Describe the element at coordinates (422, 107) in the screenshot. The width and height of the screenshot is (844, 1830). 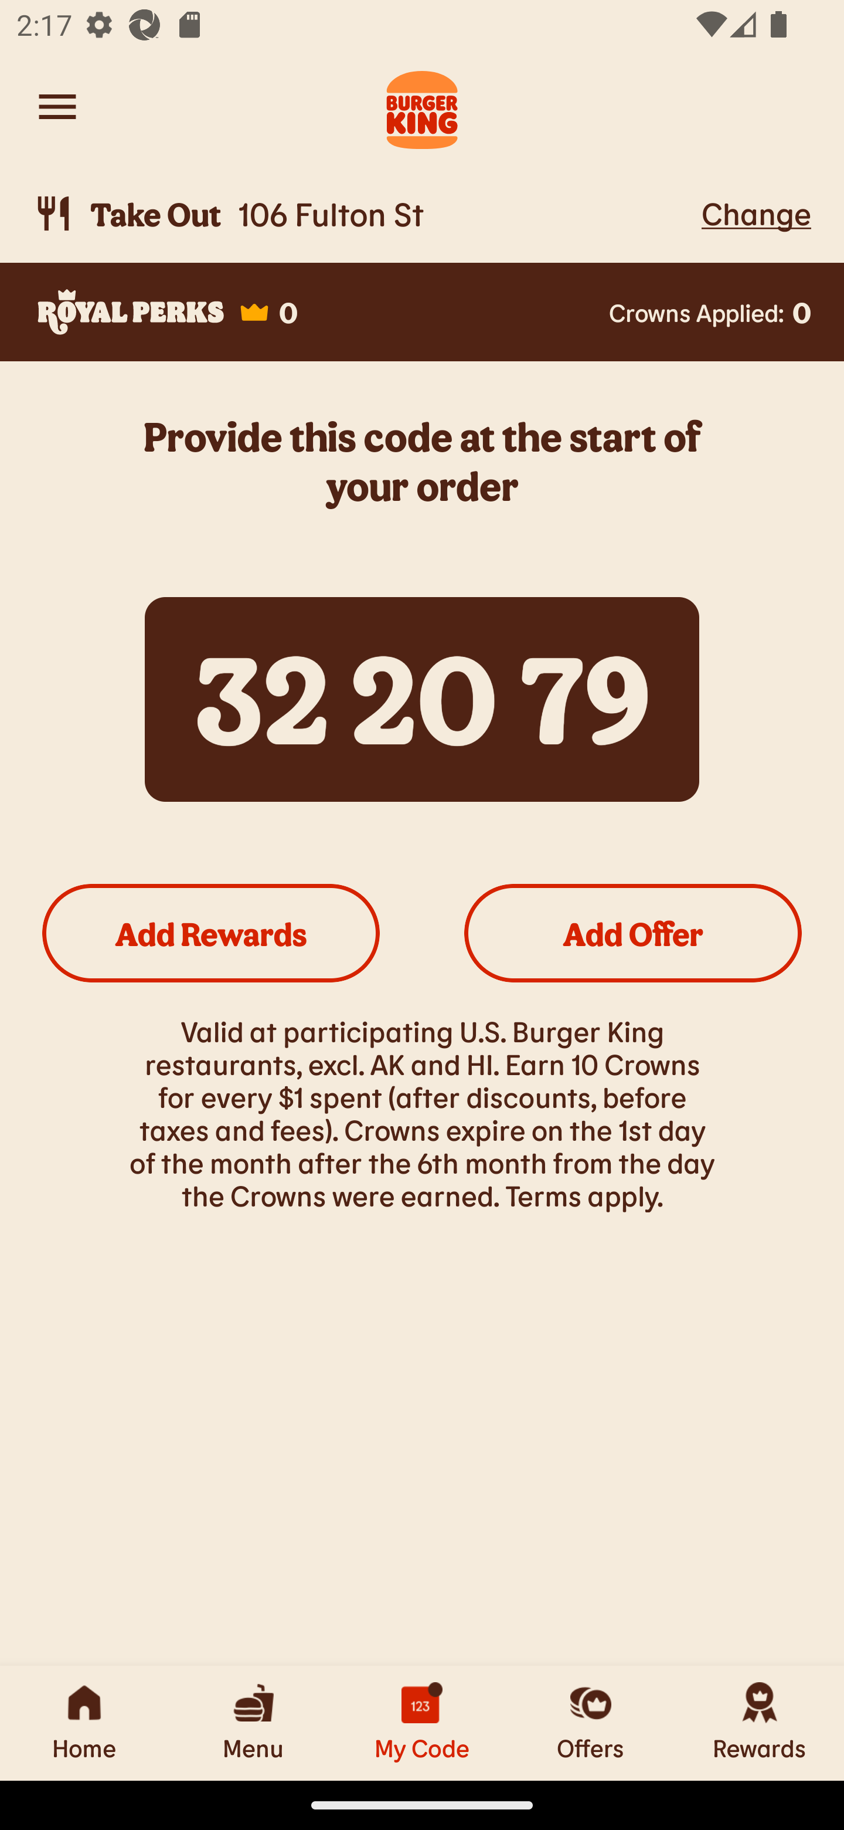
I see `Burger King Logo. Navigate to Home` at that location.